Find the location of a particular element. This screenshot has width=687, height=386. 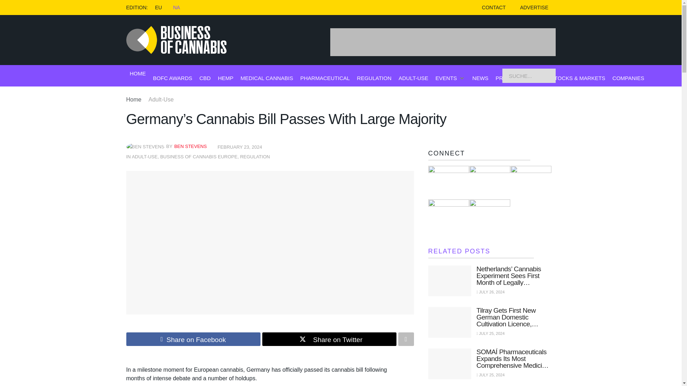

Home is located at coordinates (133, 99).